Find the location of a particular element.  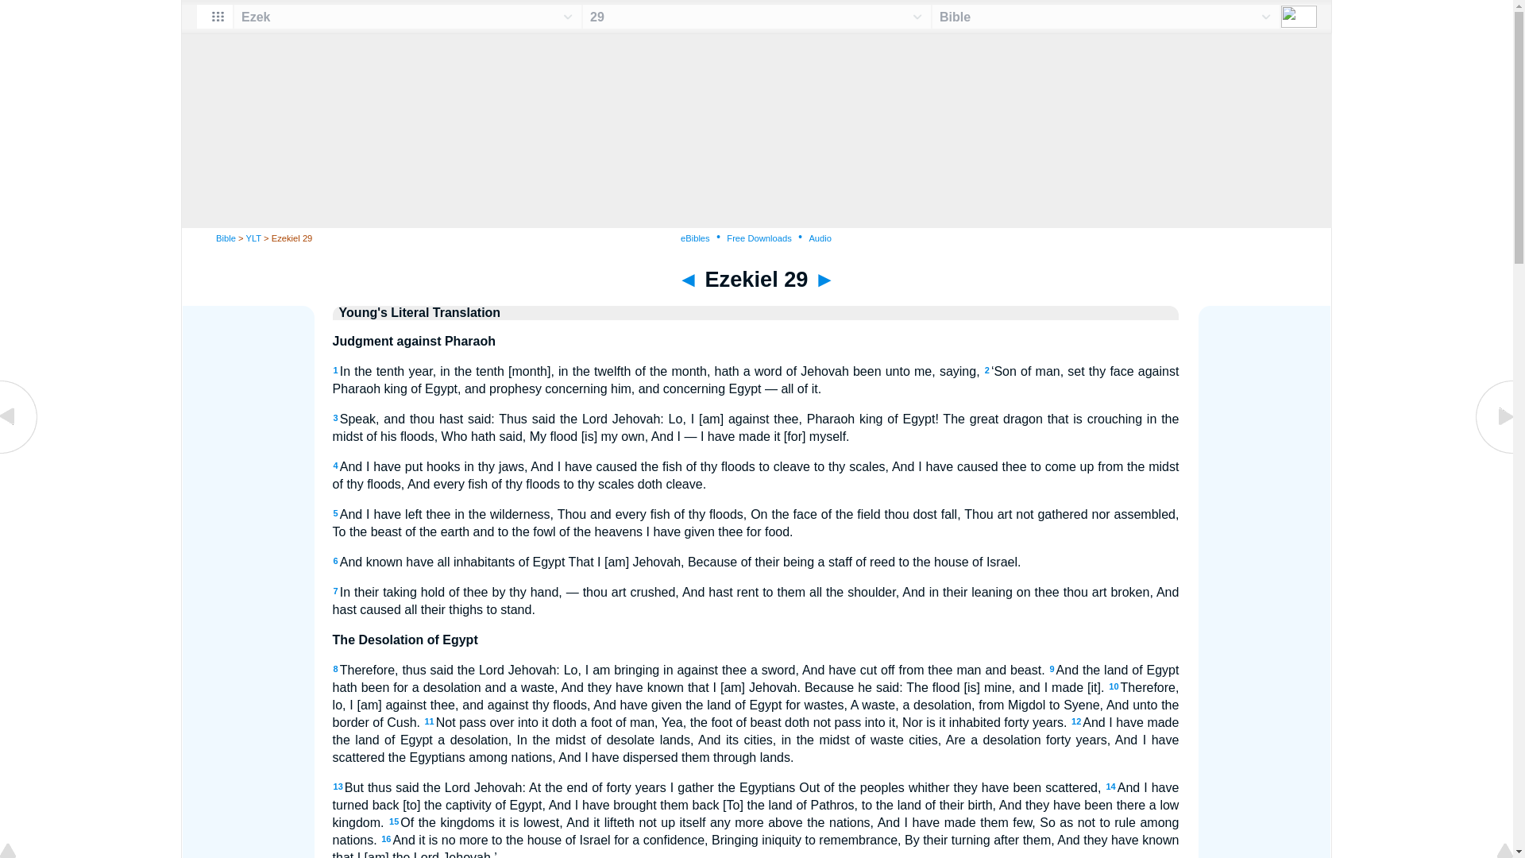

Ezekiel 28 is located at coordinates (19, 451).